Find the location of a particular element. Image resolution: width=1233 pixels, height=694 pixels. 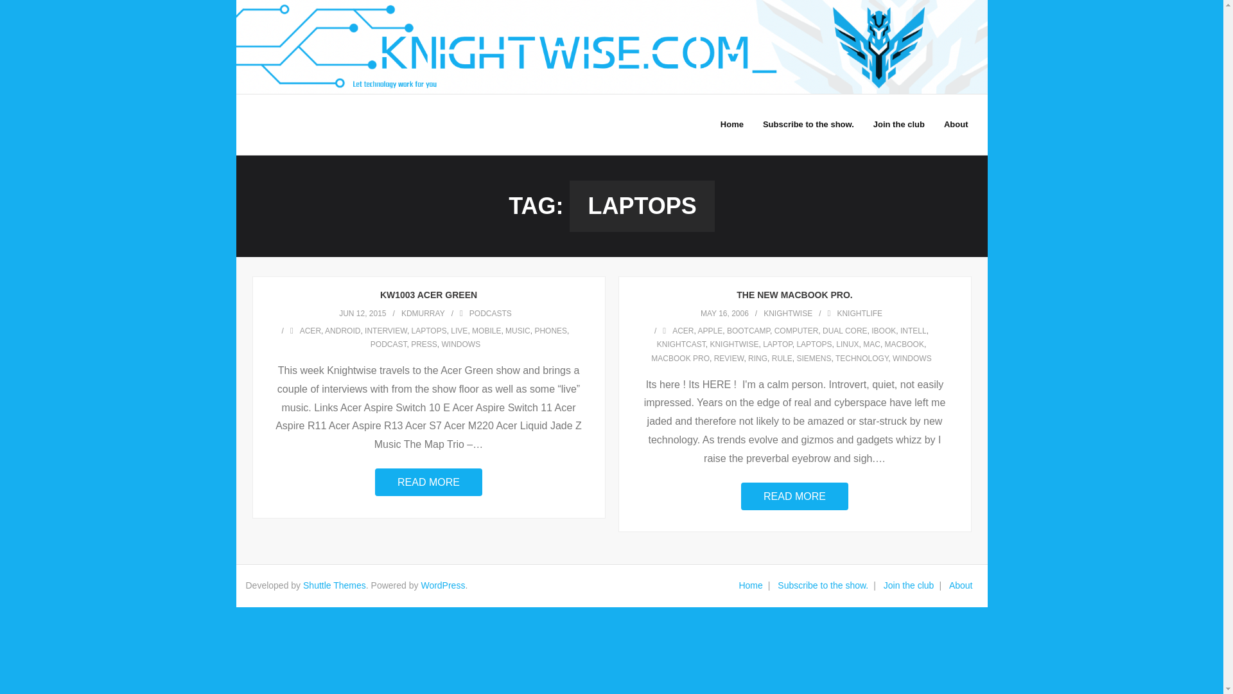

COMPUTER is located at coordinates (796, 330).